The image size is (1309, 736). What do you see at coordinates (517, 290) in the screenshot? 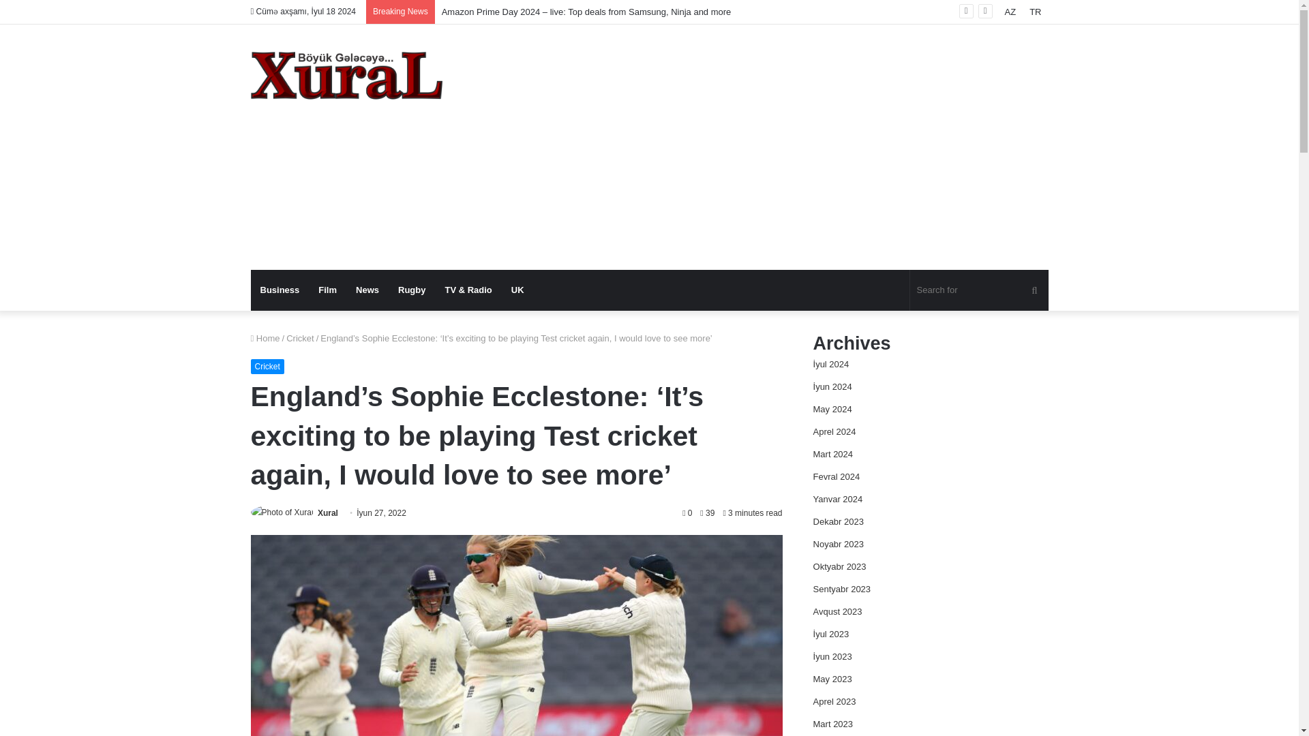
I see `UK` at bounding box center [517, 290].